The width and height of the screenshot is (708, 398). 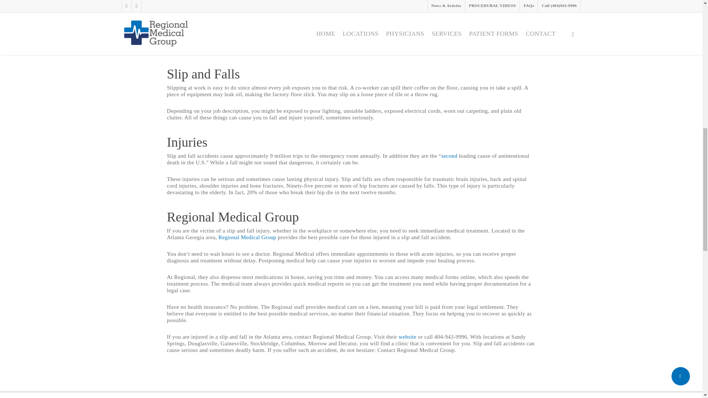 I want to click on second, so click(x=449, y=156).